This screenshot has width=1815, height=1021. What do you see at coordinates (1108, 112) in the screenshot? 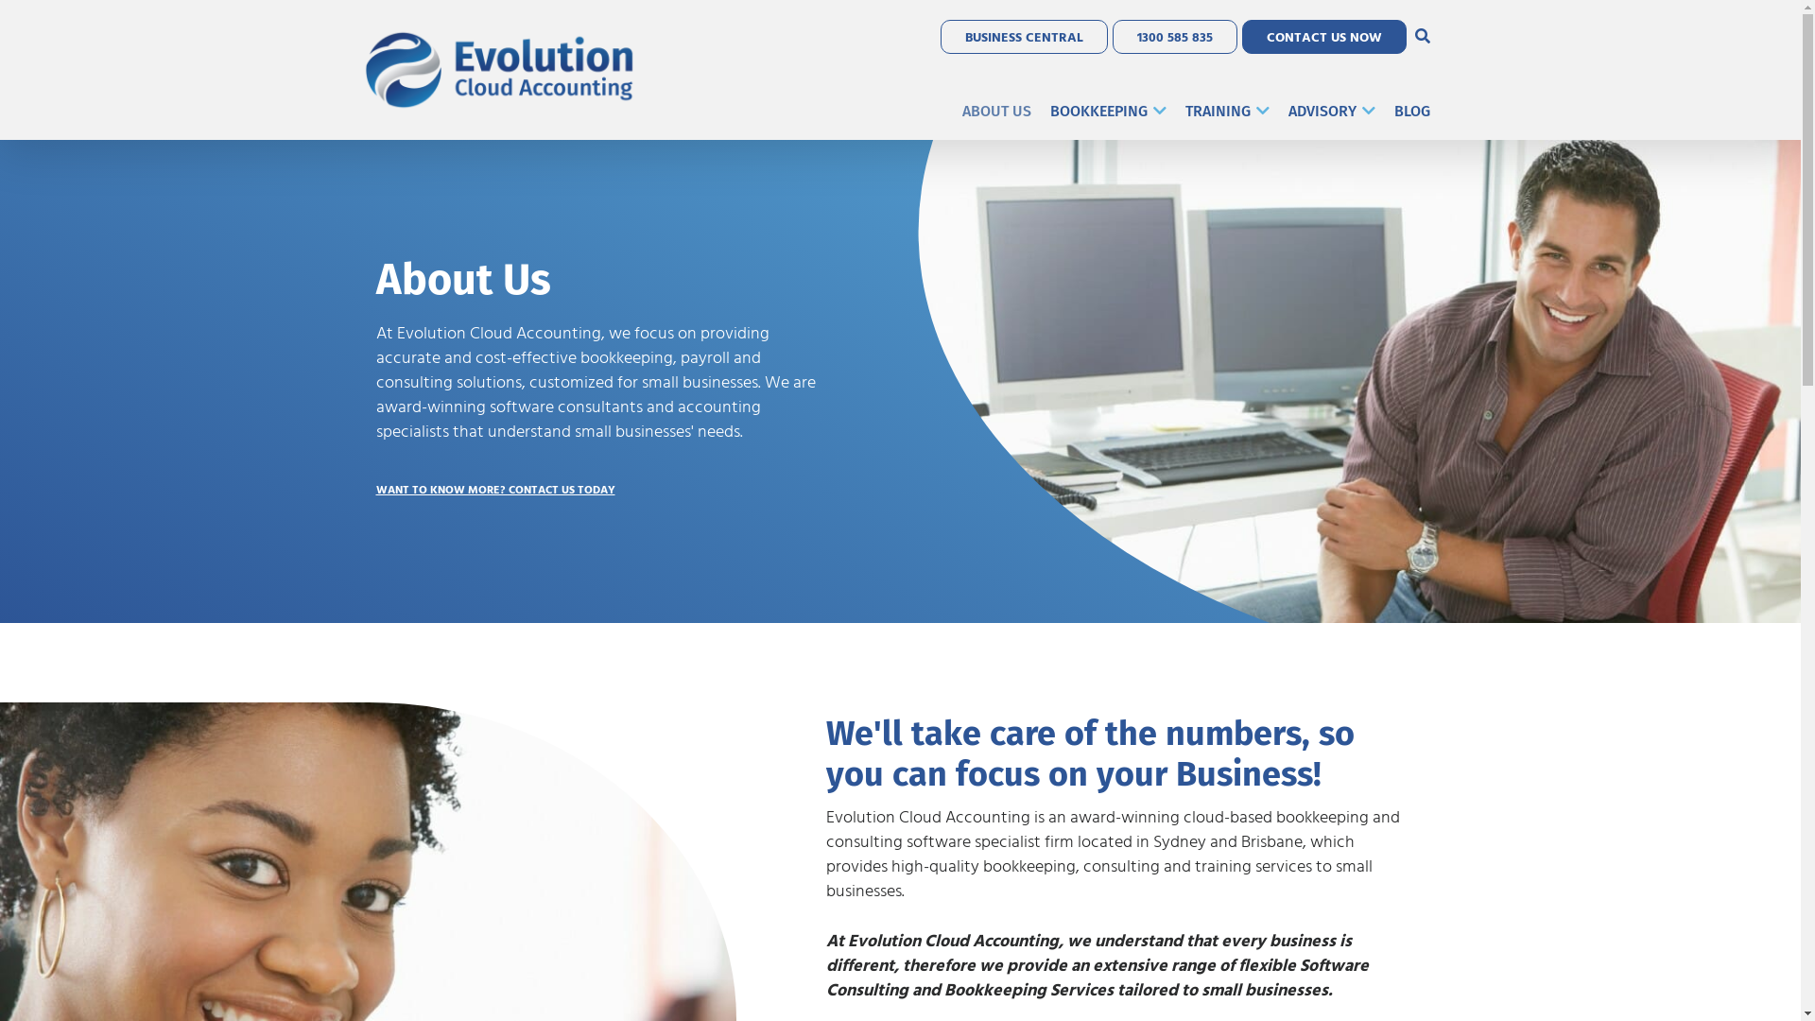
I see `BOOKKEEPING` at bounding box center [1108, 112].